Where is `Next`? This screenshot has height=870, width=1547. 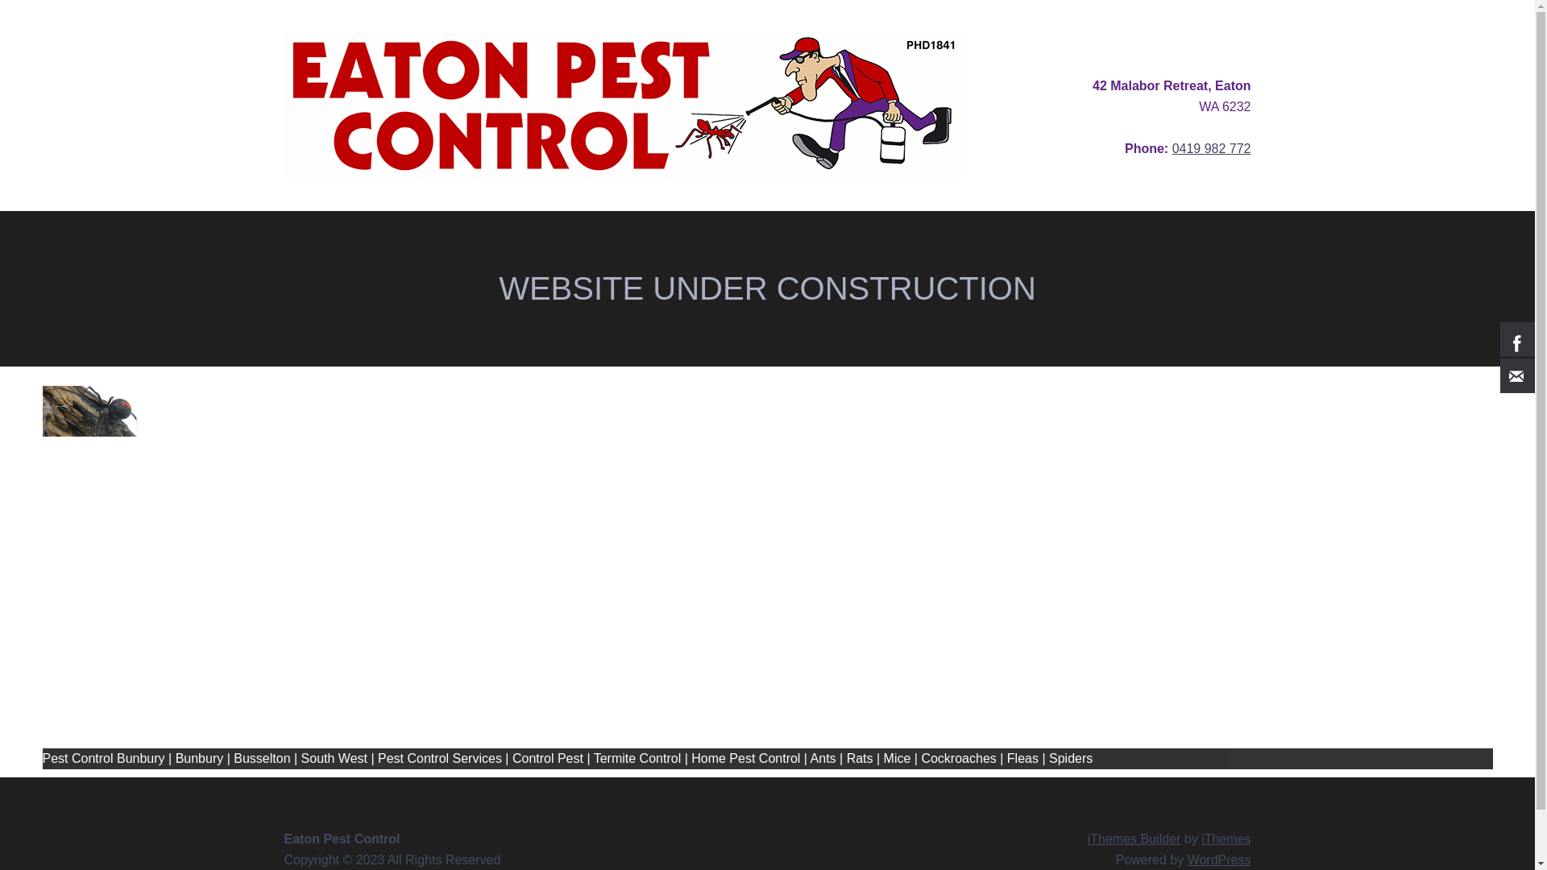 Next is located at coordinates (1472, 567).